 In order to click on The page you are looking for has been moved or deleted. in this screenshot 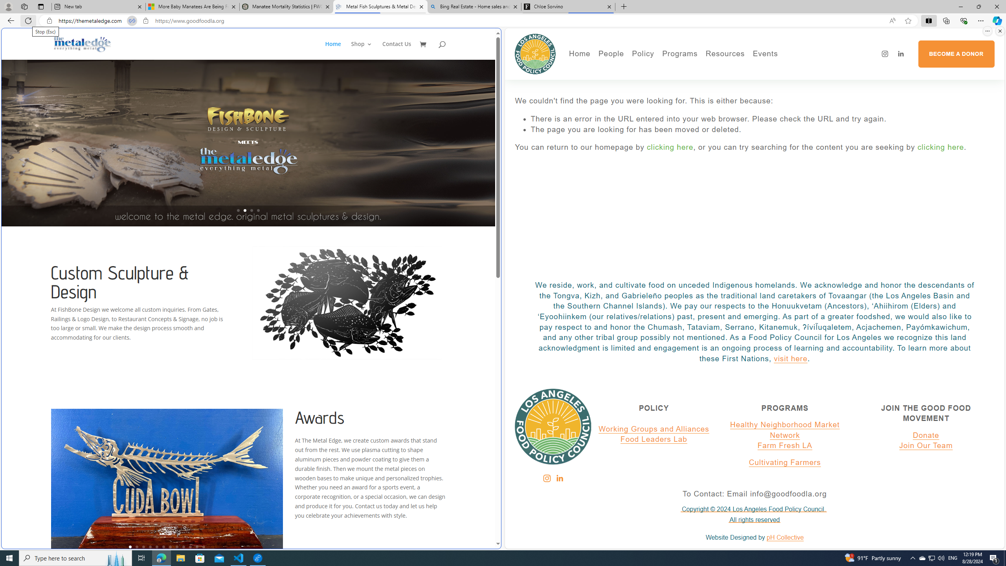, I will do `click(762, 130)`.